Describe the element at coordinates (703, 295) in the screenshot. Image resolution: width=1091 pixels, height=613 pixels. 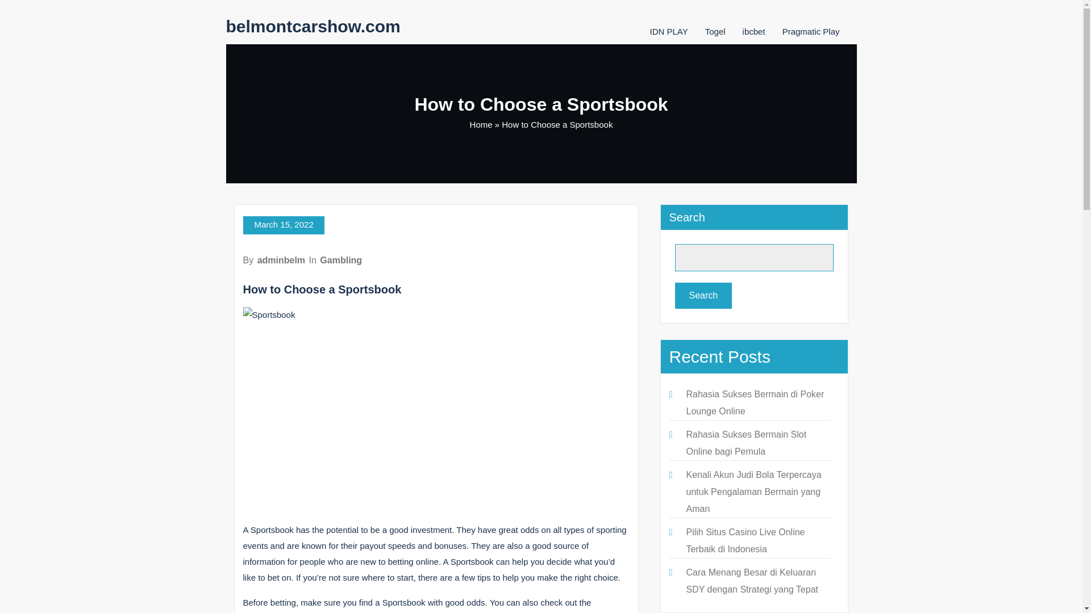
I see `Search` at that location.